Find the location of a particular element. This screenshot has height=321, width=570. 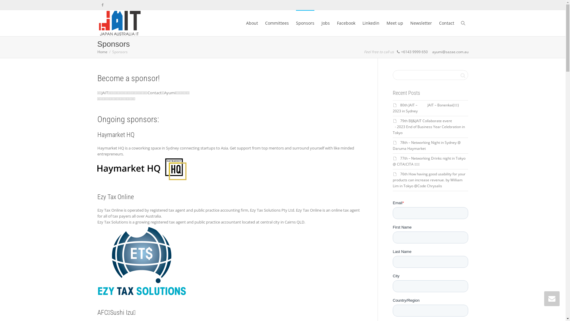

Haymarket HQ is located at coordinates (116, 135).